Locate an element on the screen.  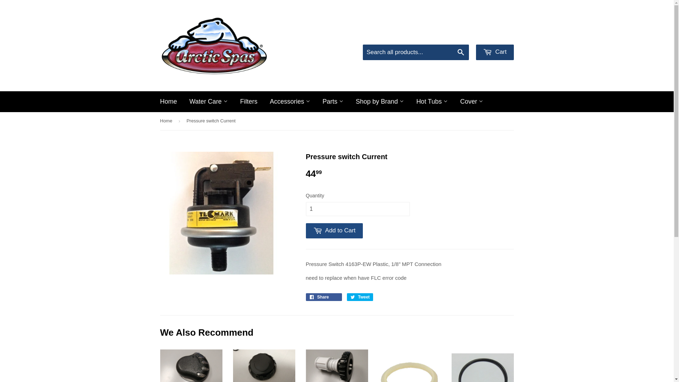
Tweet
Tweet on Twitter is located at coordinates (360, 297).